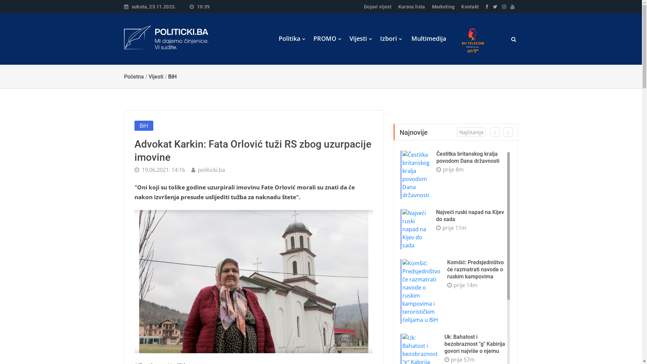 The image size is (647, 364). Describe the element at coordinates (327, 38) in the screenshot. I see `PROMO` at that location.